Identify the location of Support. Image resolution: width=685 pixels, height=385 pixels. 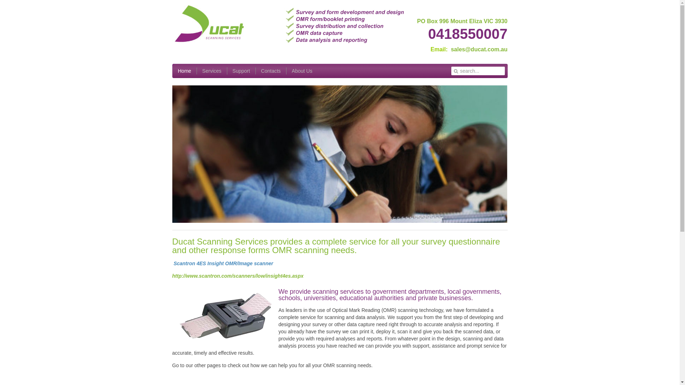
(241, 71).